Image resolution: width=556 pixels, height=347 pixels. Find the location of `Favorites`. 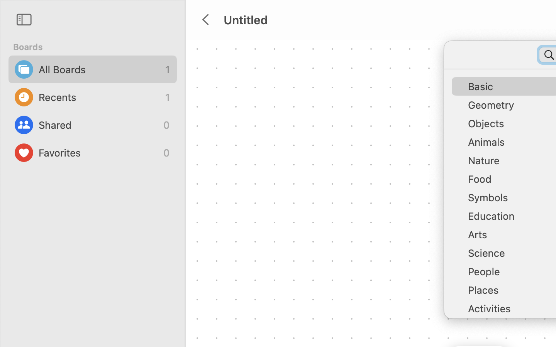

Favorites is located at coordinates (99, 153).